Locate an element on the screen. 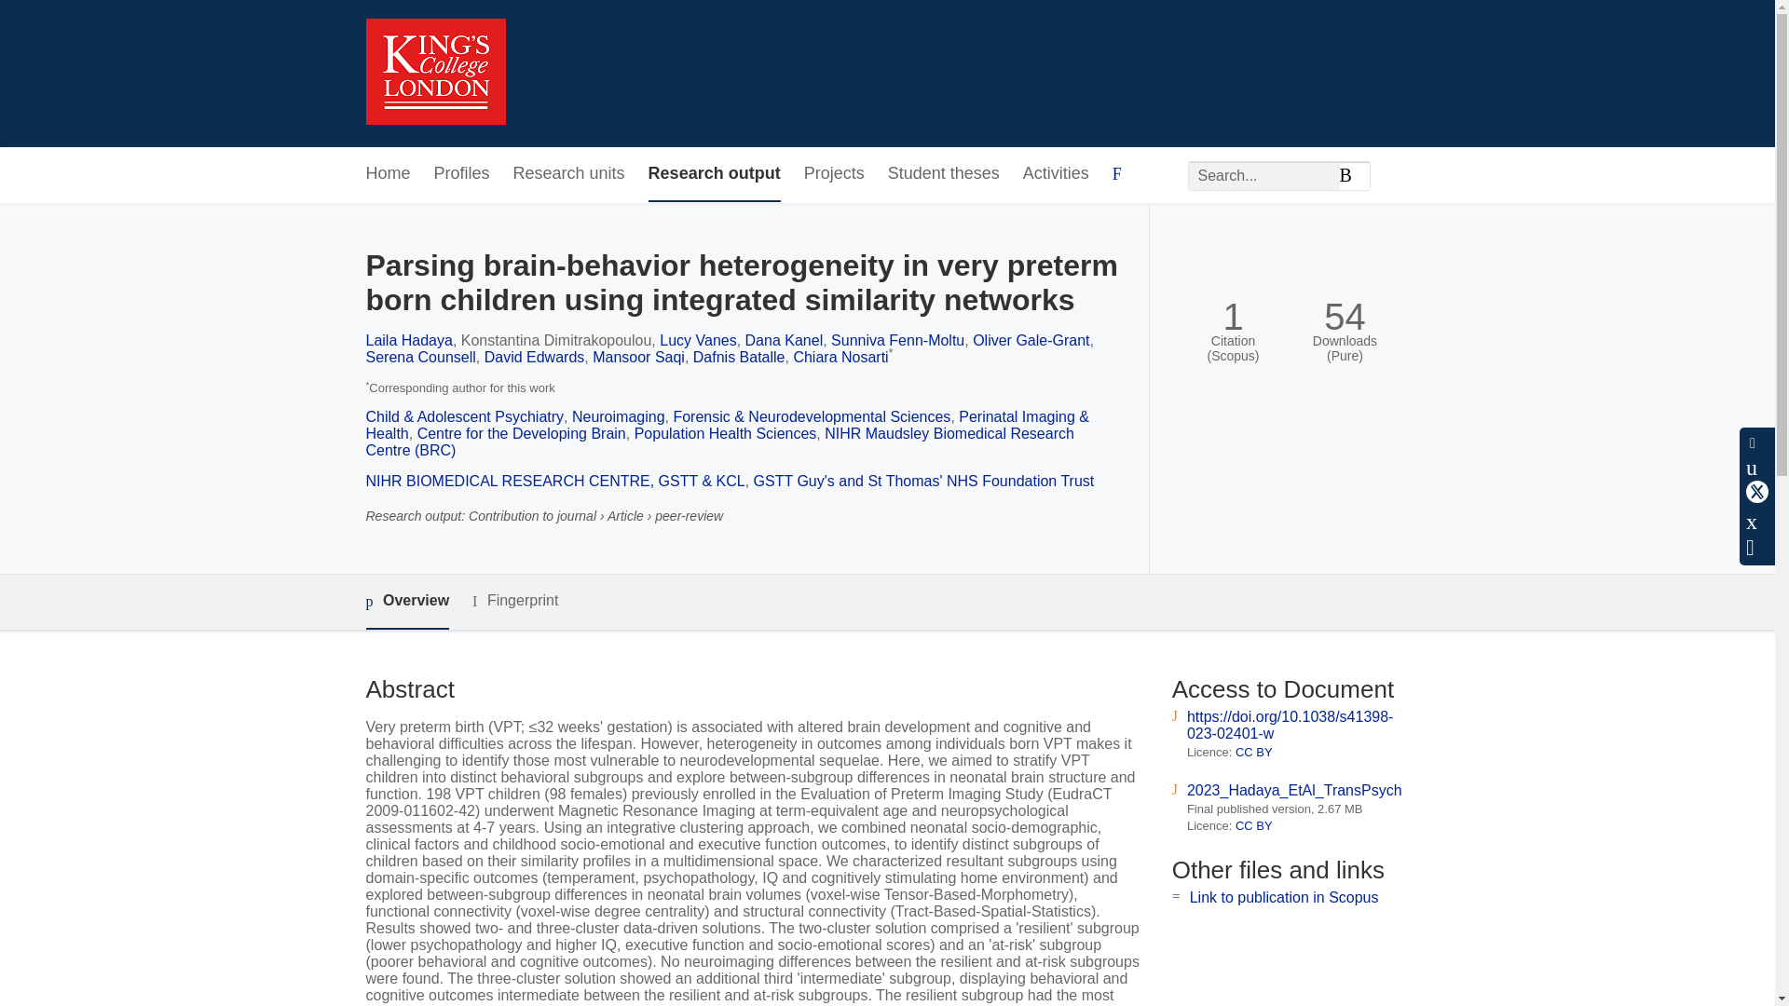 Image resolution: width=1789 pixels, height=1006 pixels. Profiles is located at coordinates (462, 174).